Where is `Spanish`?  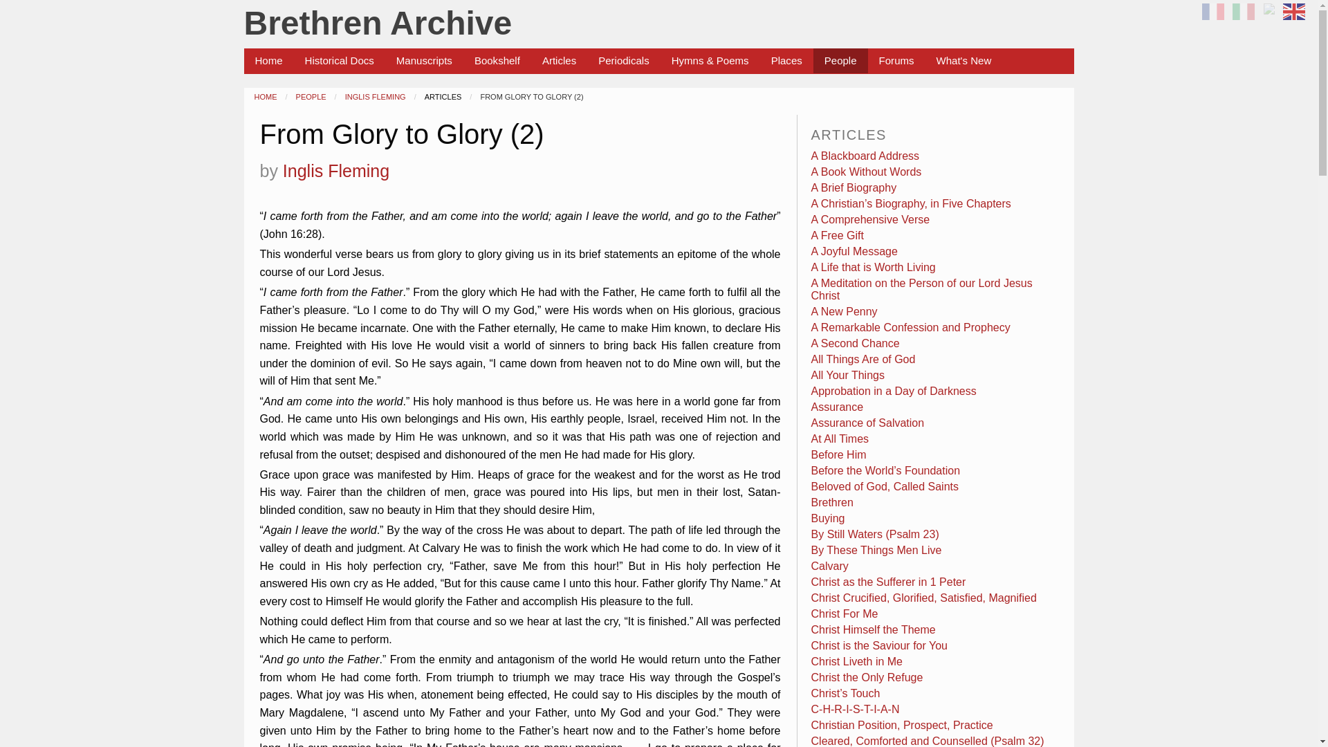 Spanish is located at coordinates (1271, 17).